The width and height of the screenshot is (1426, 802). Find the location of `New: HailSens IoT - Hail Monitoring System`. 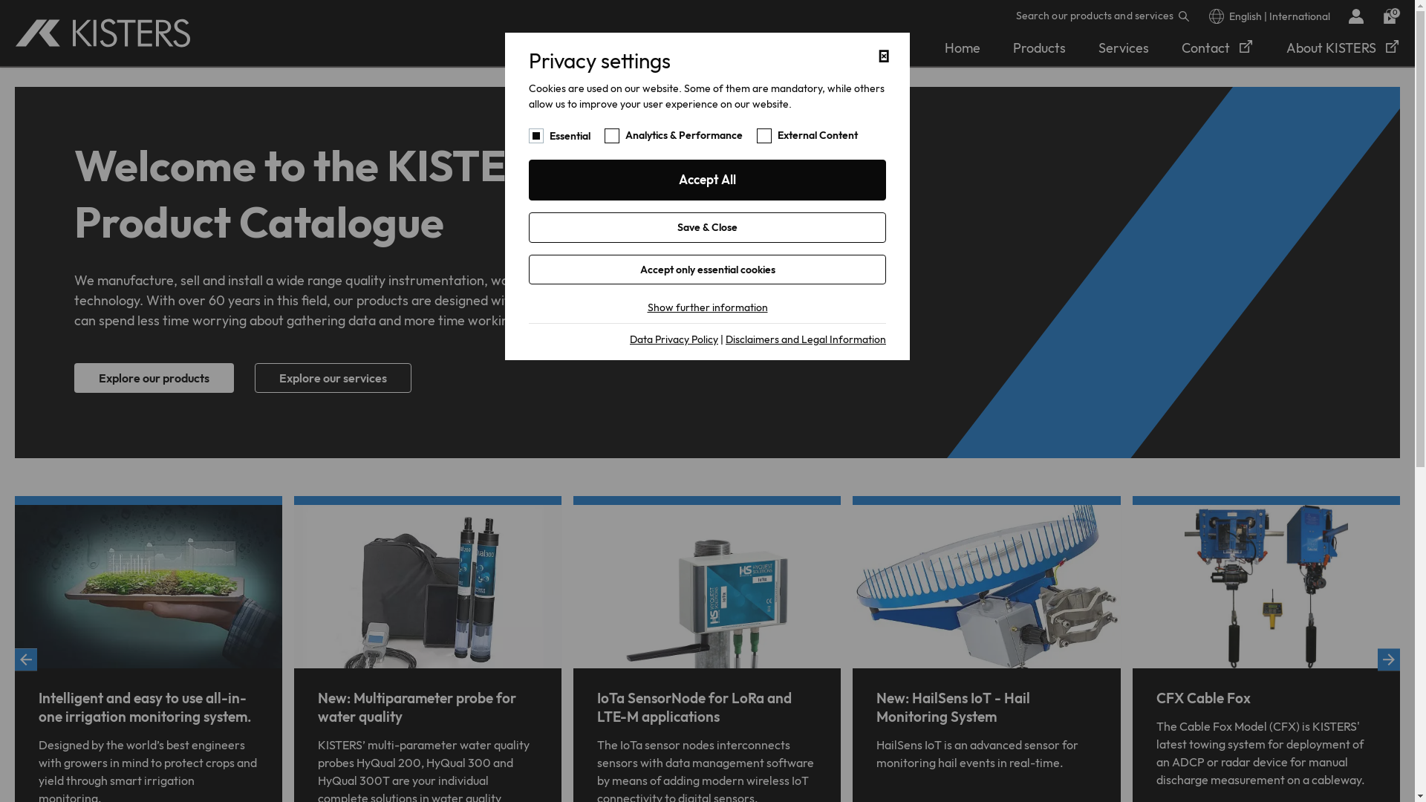

New: HailSens IoT - Hail Monitoring System is located at coordinates (954, 707).